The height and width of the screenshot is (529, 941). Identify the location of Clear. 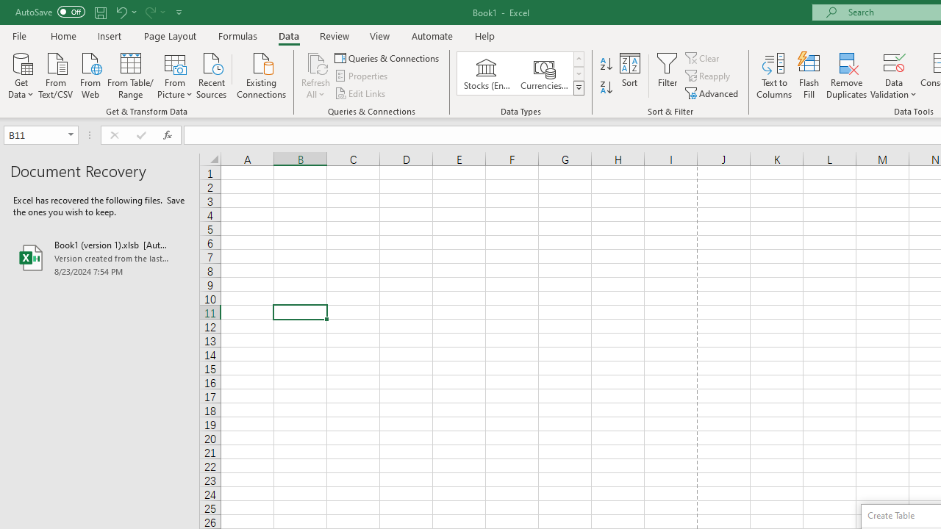
(704, 57).